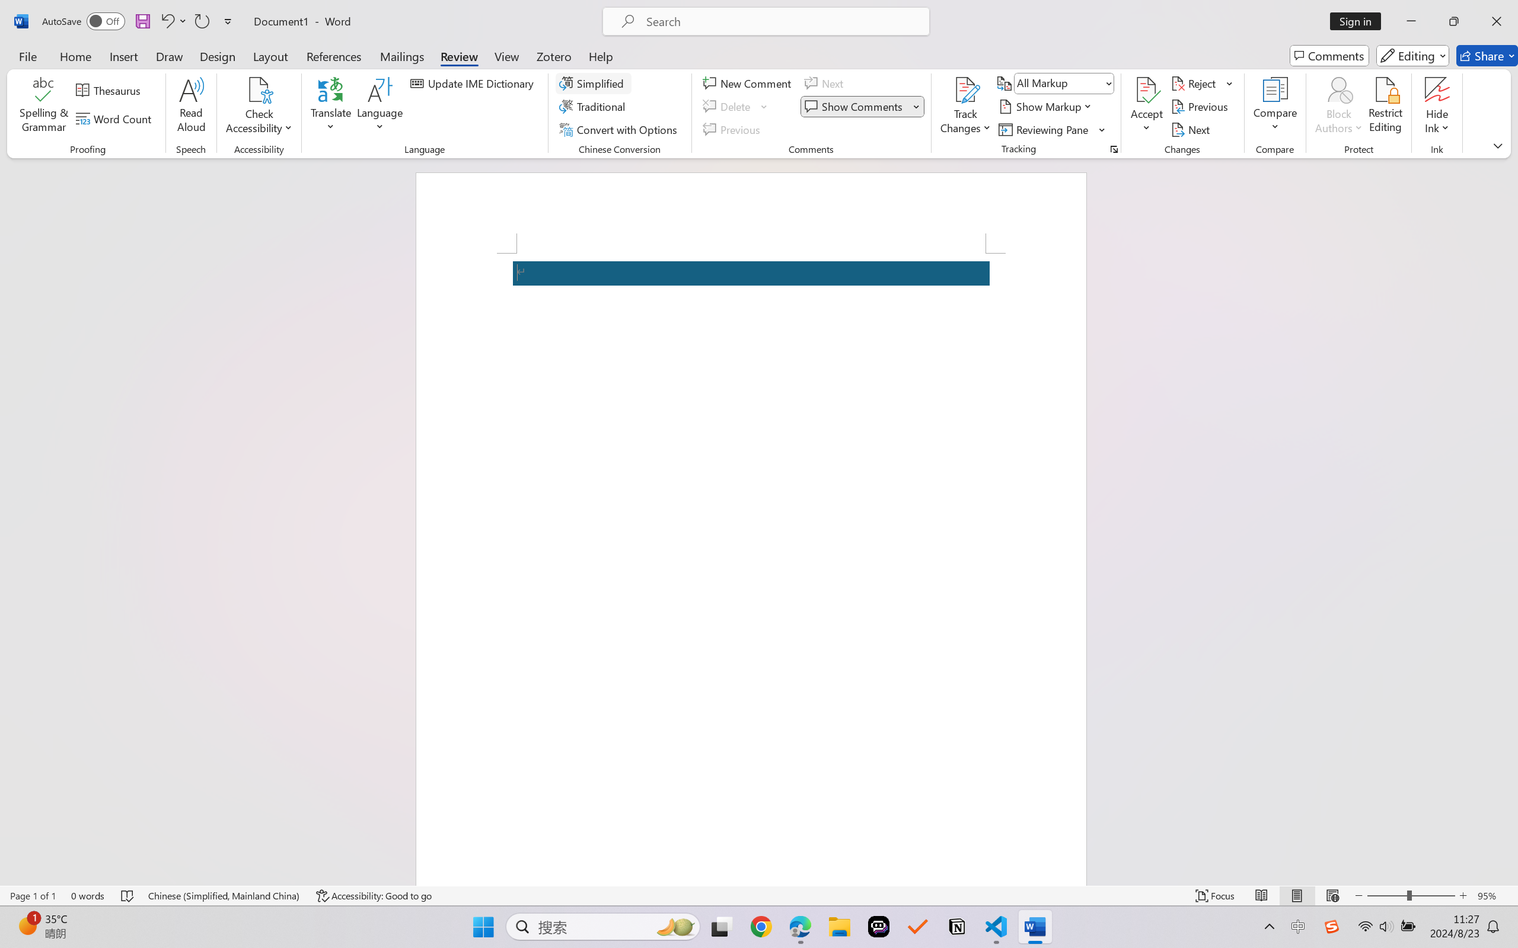 The height and width of the screenshot is (948, 1518). What do you see at coordinates (191, 107) in the screenshot?
I see `Read Aloud` at bounding box center [191, 107].